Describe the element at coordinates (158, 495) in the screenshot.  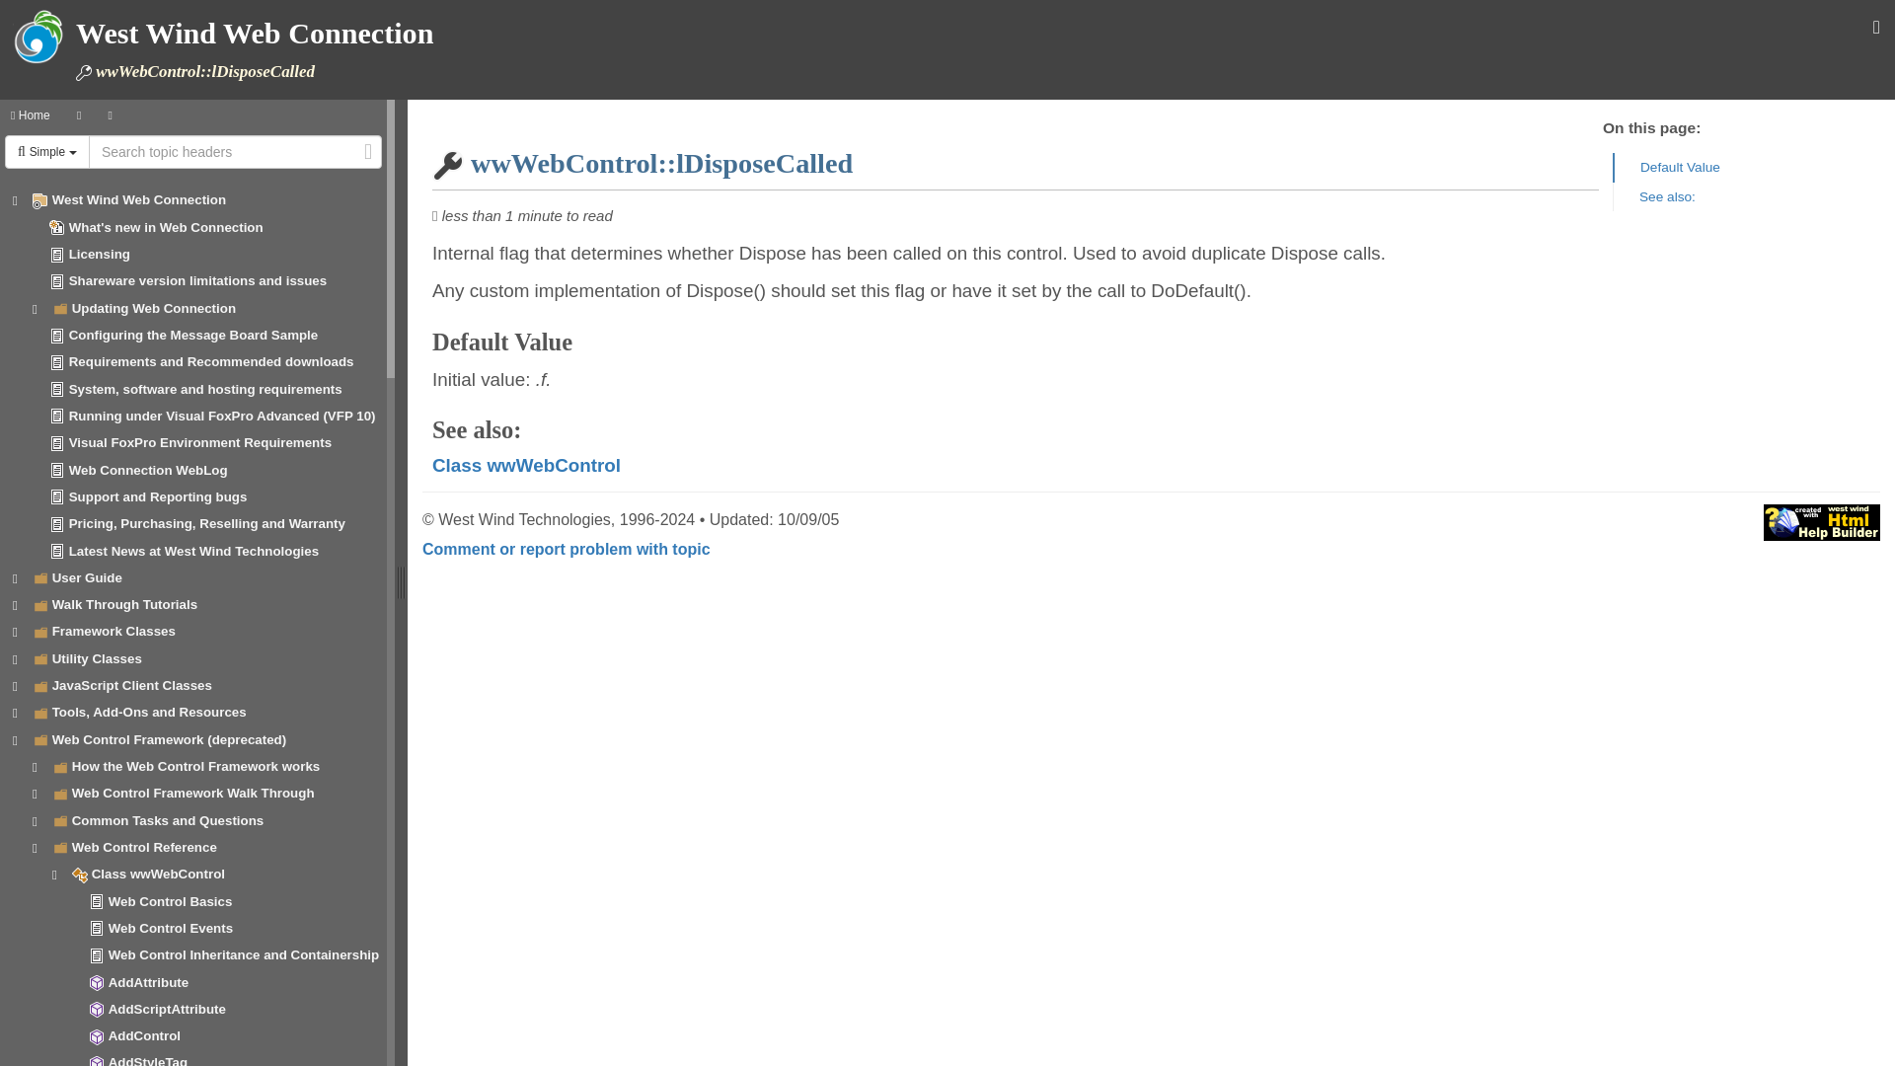
I see `Support and Reporting bugs` at that location.